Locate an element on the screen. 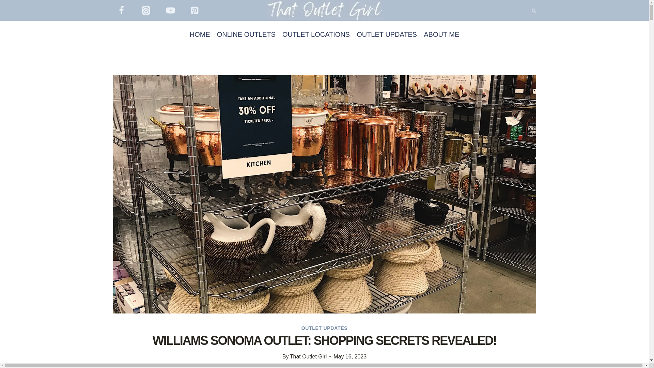 The height and width of the screenshot is (368, 654). OUTLET LOCATIONS is located at coordinates (316, 34).